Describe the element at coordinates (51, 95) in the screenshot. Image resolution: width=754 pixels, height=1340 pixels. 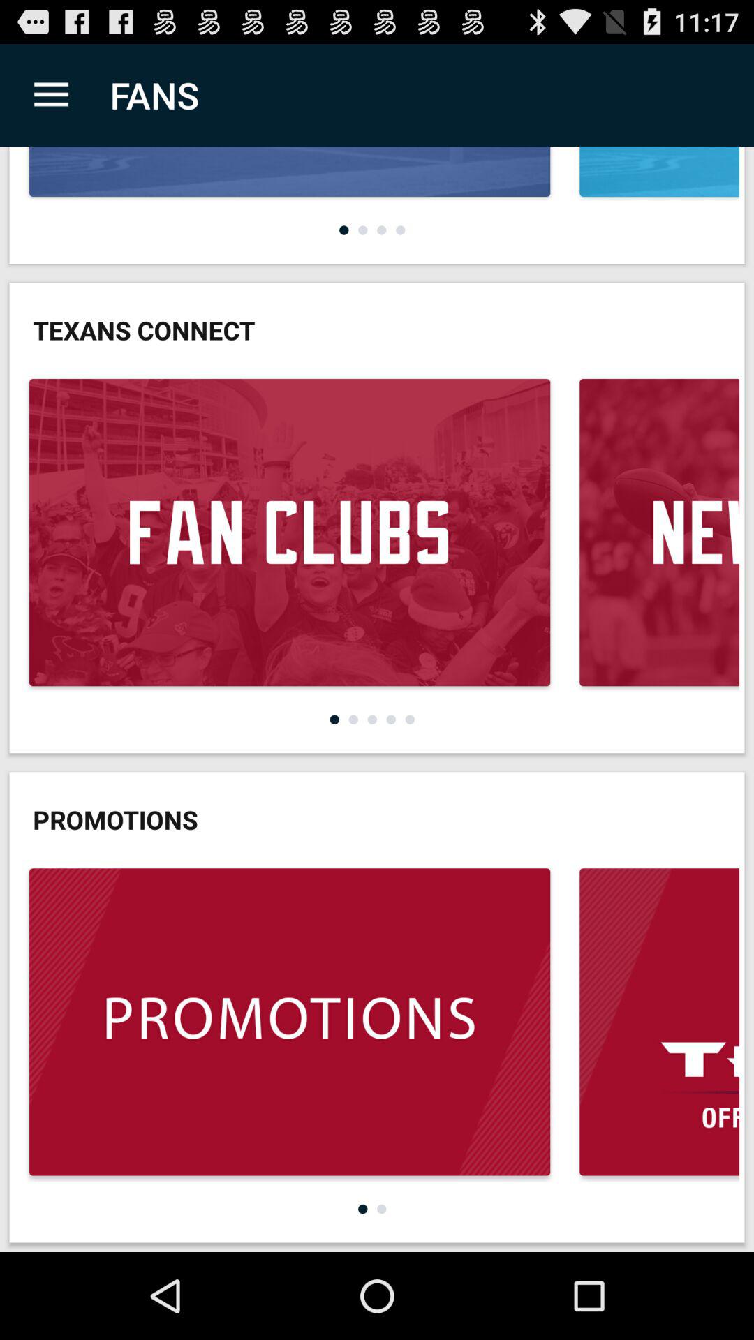
I see `press app next to fans app` at that location.